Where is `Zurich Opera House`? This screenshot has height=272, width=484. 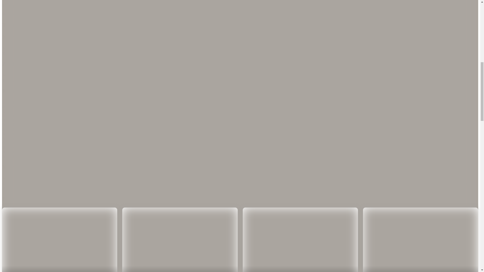
Zurich Opera House is located at coordinates (186, 184).